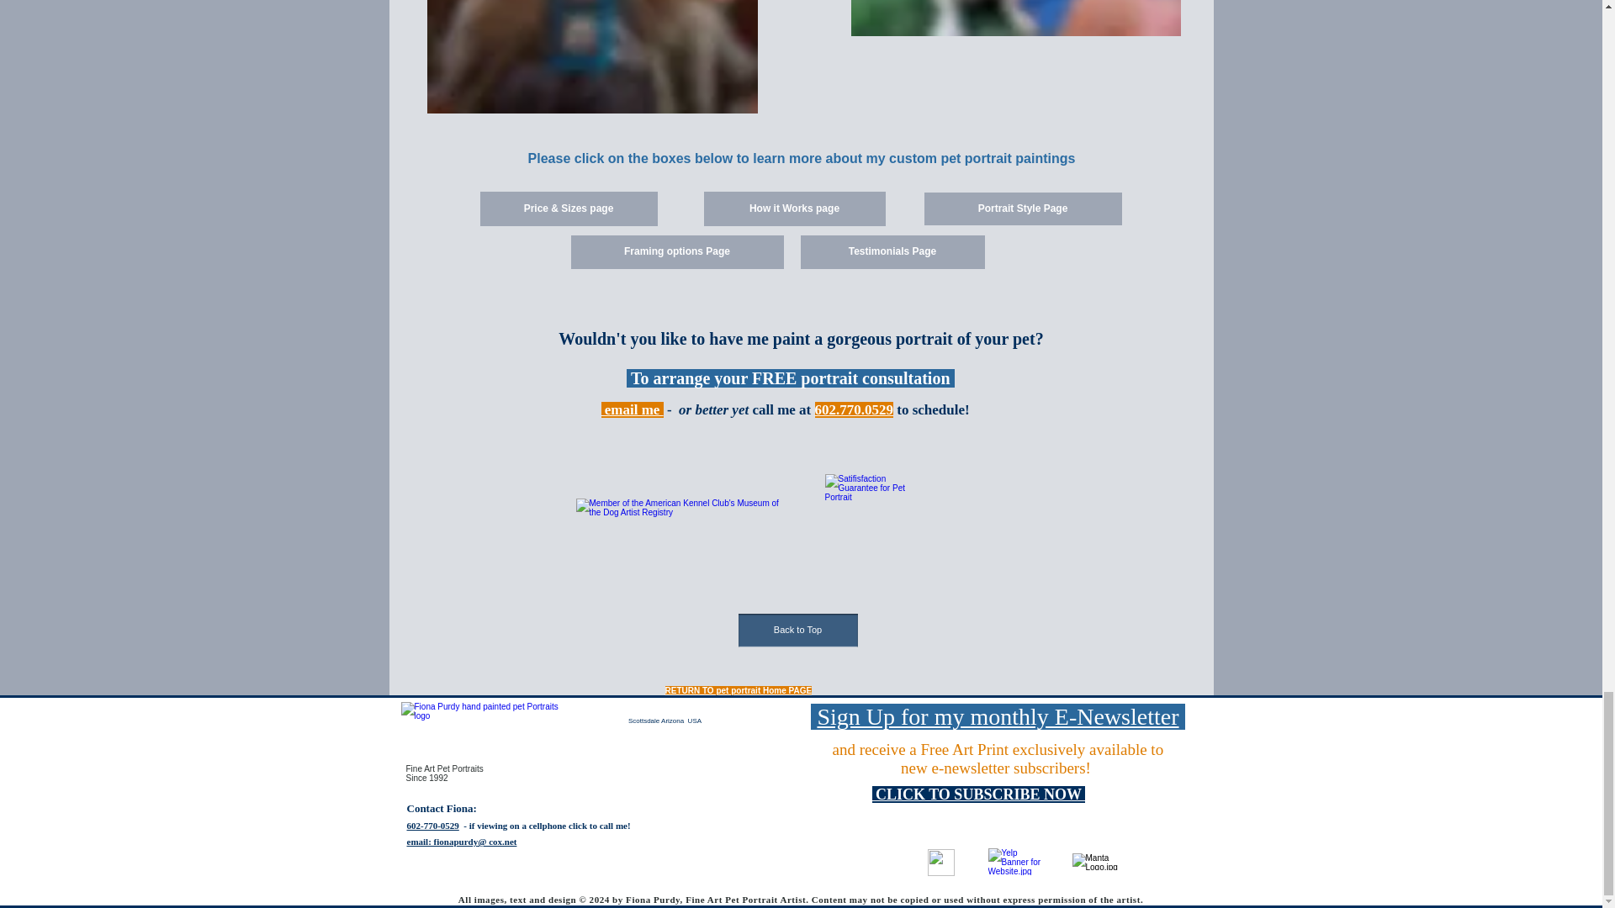 Image resolution: width=1615 pixels, height=908 pixels. Describe the element at coordinates (855, 409) in the screenshot. I see `602.770.0529` at that location.